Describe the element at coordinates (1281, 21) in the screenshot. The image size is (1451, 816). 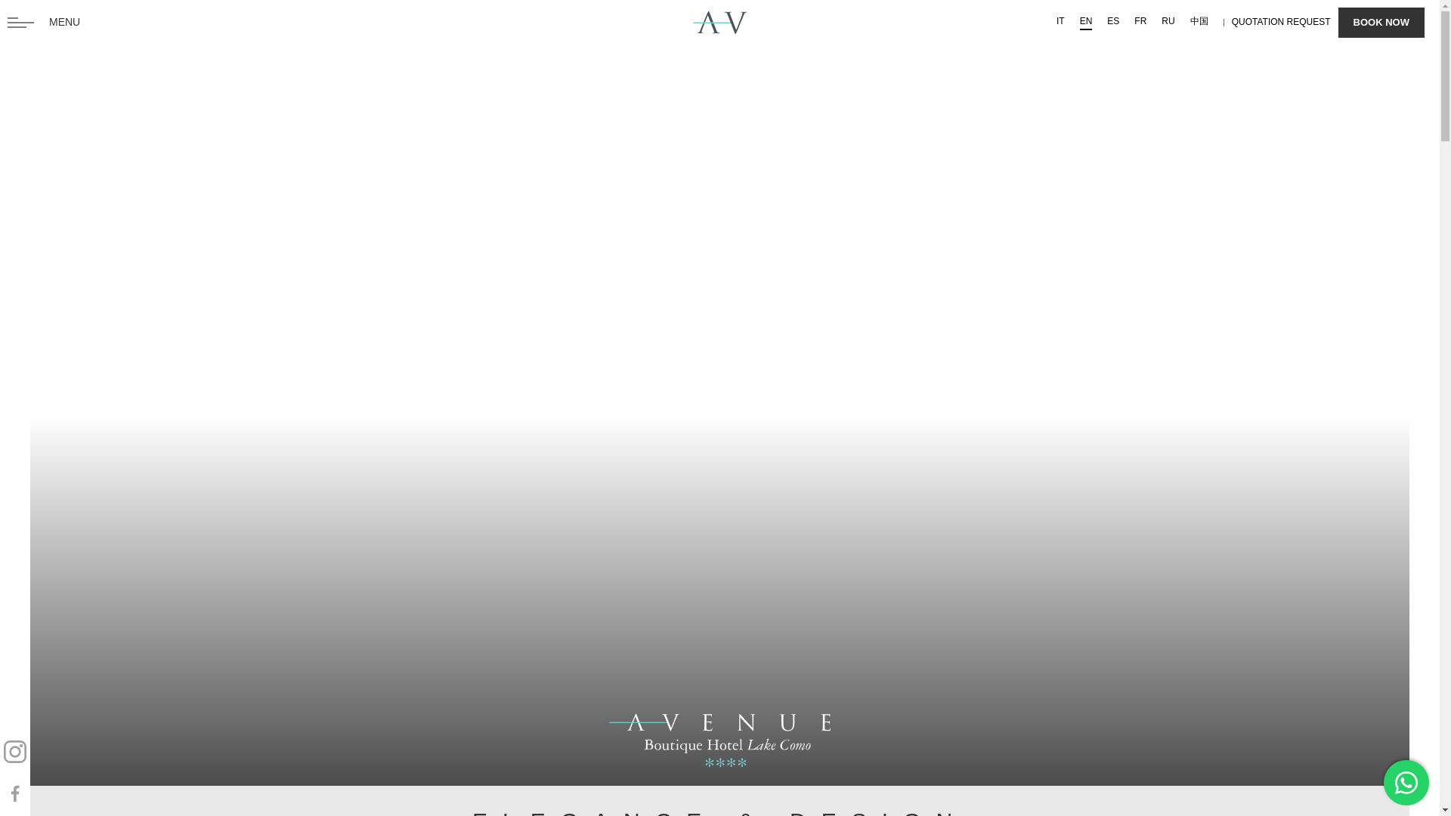
I see `QUOTATION REQUEST` at that location.